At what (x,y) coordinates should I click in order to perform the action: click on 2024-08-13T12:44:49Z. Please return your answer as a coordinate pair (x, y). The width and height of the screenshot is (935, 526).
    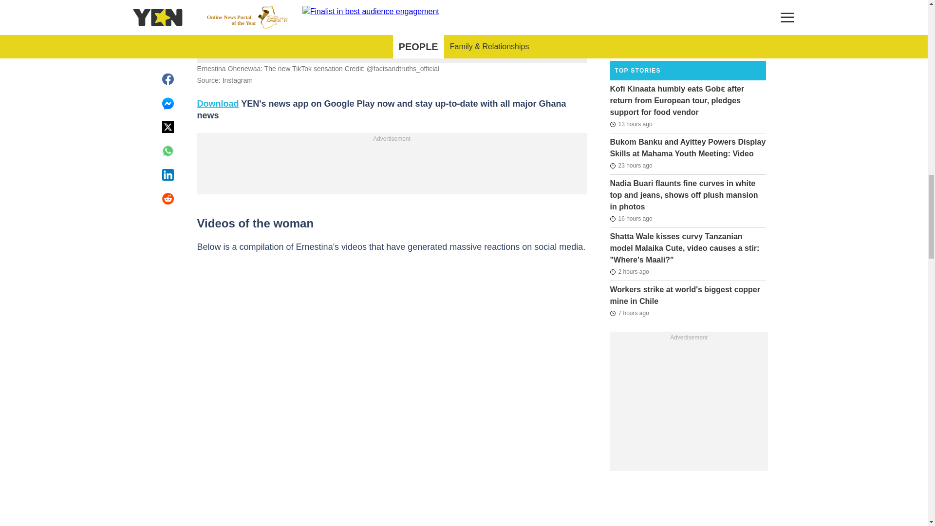
    Looking at the image, I should click on (630, 166).